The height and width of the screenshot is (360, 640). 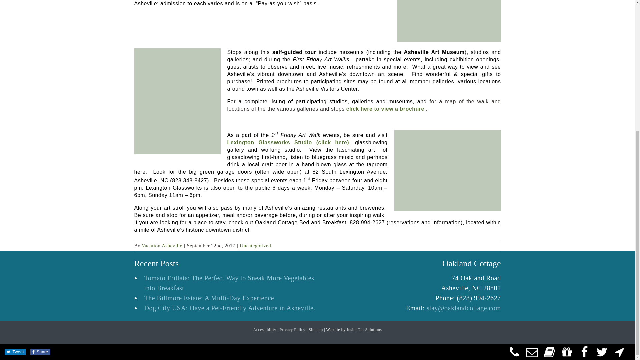 What do you see at coordinates (316, 329) in the screenshot?
I see `Sitemap` at bounding box center [316, 329].